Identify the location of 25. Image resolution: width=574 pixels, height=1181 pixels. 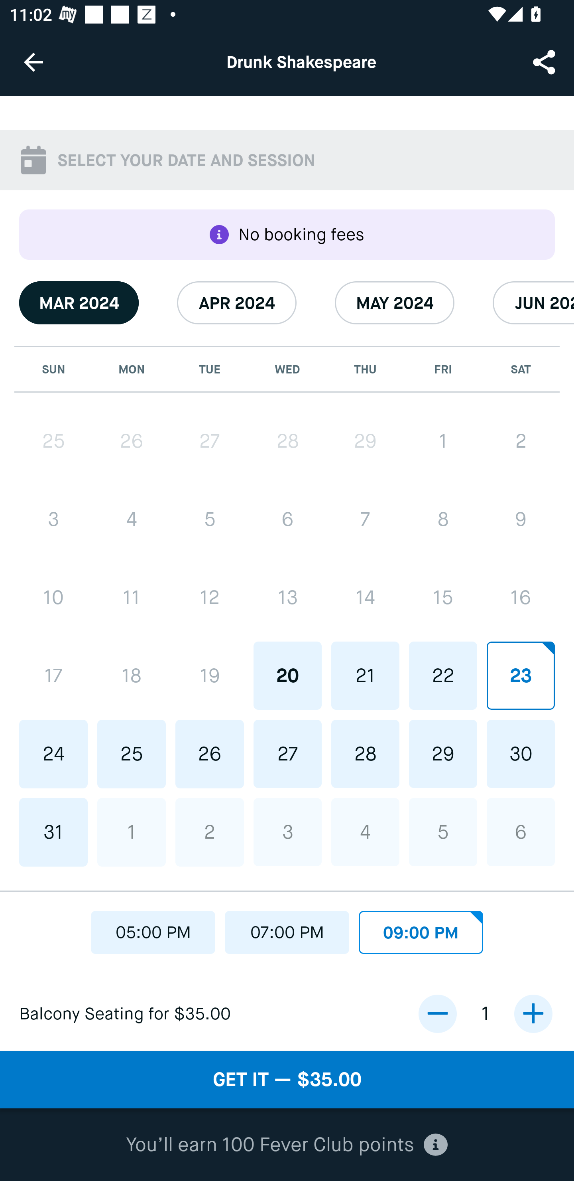
(53, 441).